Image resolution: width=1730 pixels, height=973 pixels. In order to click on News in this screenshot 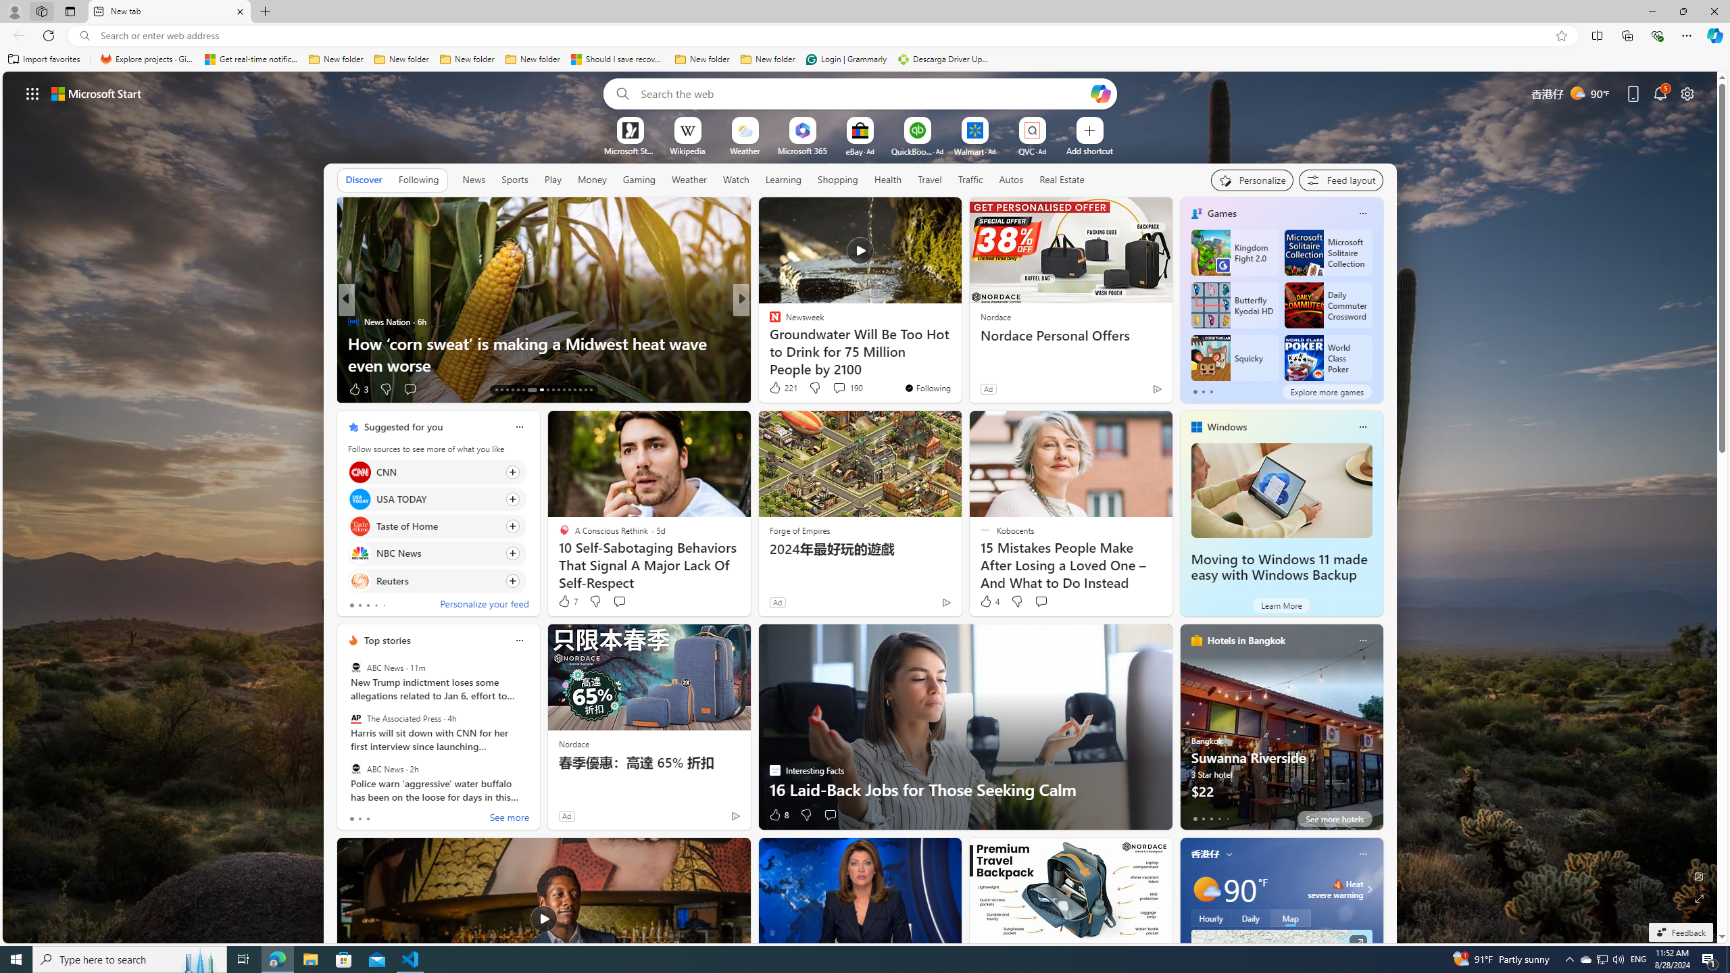, I will do `click(473, 179)`.